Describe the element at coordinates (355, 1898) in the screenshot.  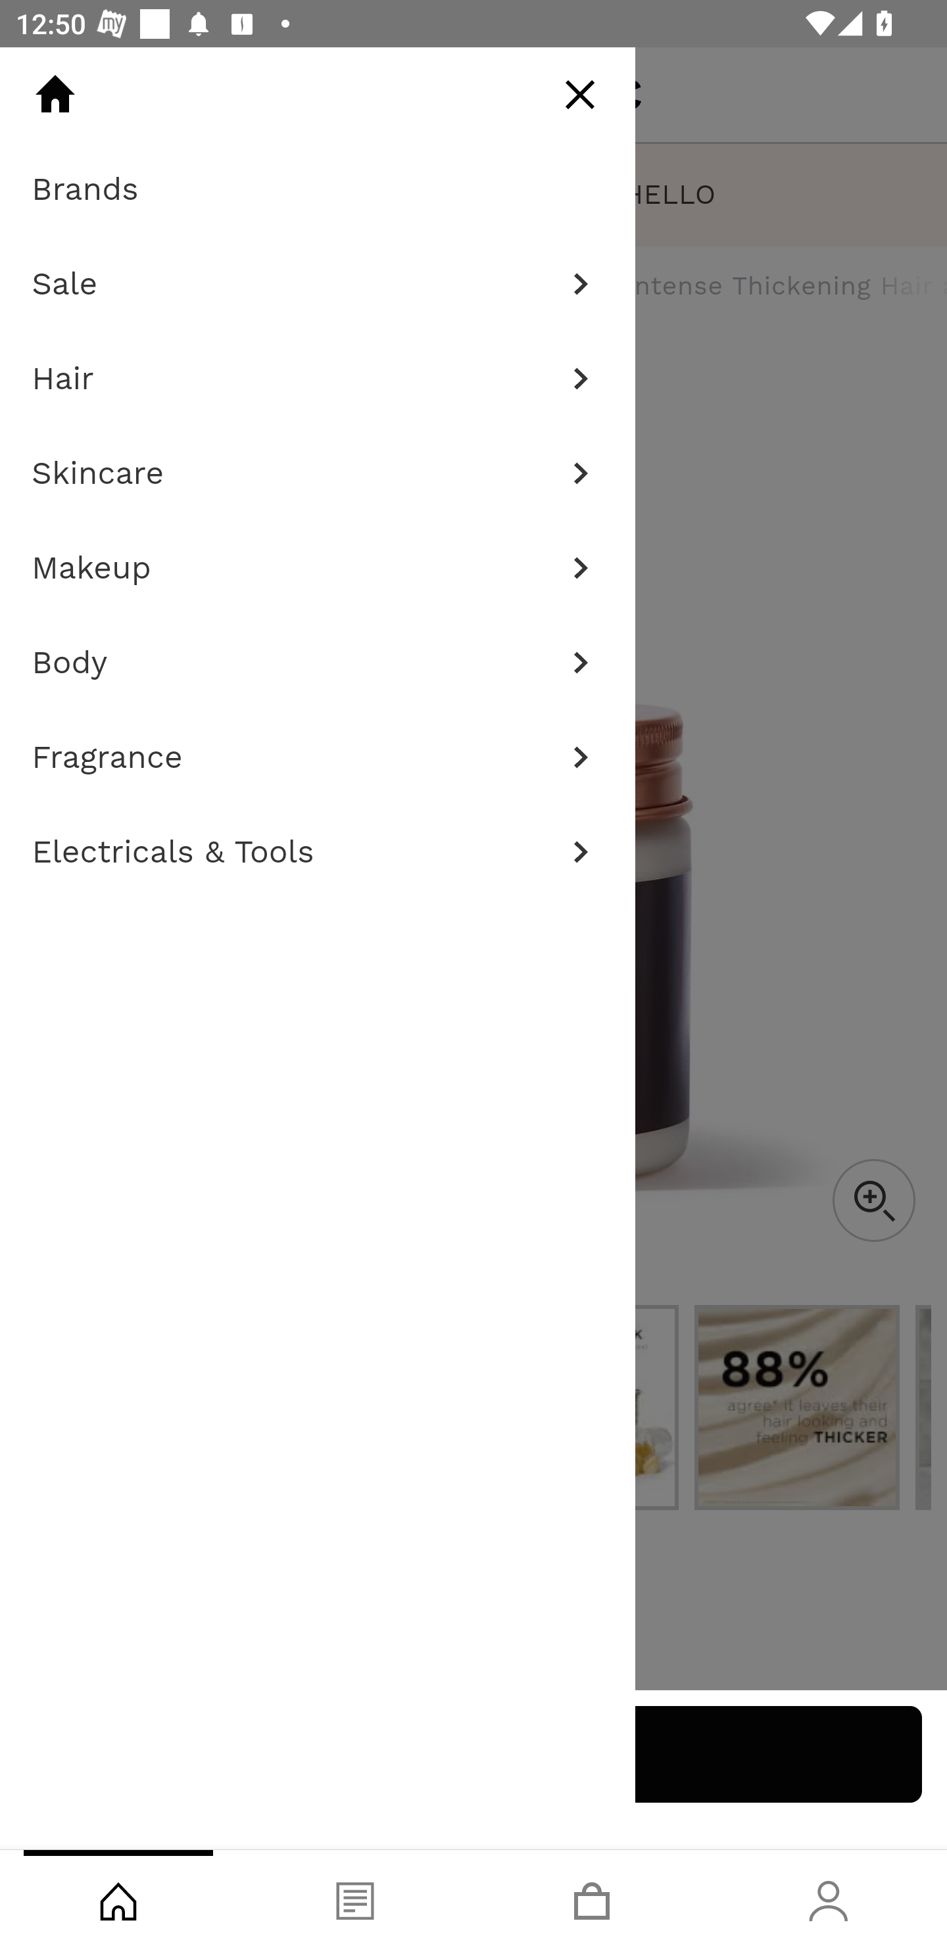
I see `Blog, tab, 2 of 4` at that location.